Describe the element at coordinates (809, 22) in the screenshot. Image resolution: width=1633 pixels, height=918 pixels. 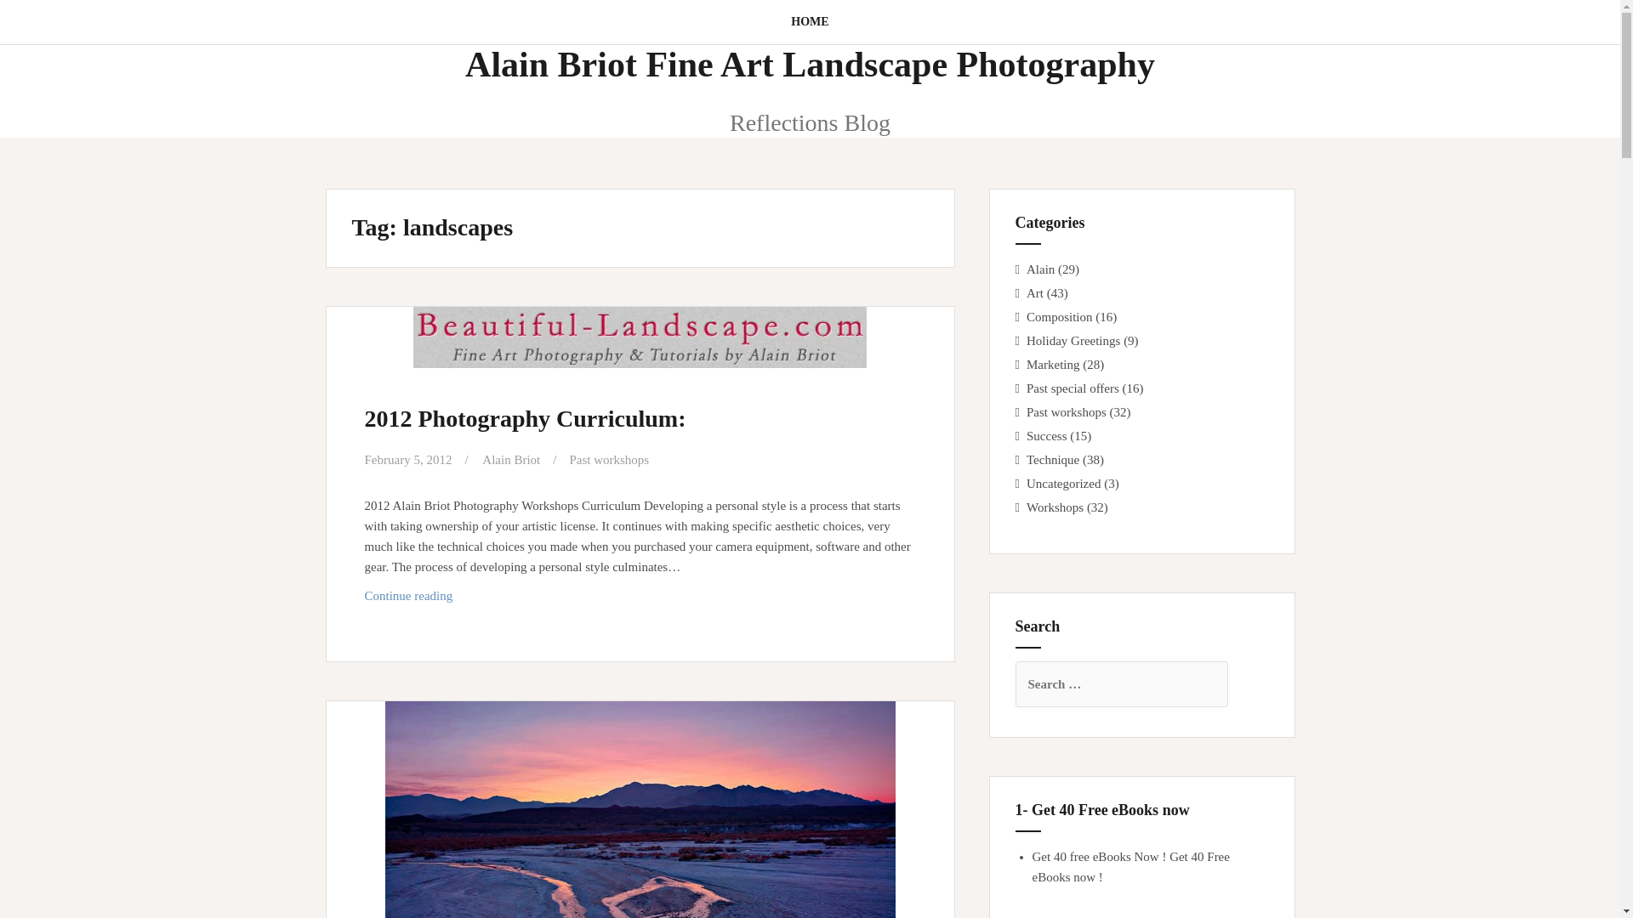
I see `Get 40 Free eBooks now !` at that location.